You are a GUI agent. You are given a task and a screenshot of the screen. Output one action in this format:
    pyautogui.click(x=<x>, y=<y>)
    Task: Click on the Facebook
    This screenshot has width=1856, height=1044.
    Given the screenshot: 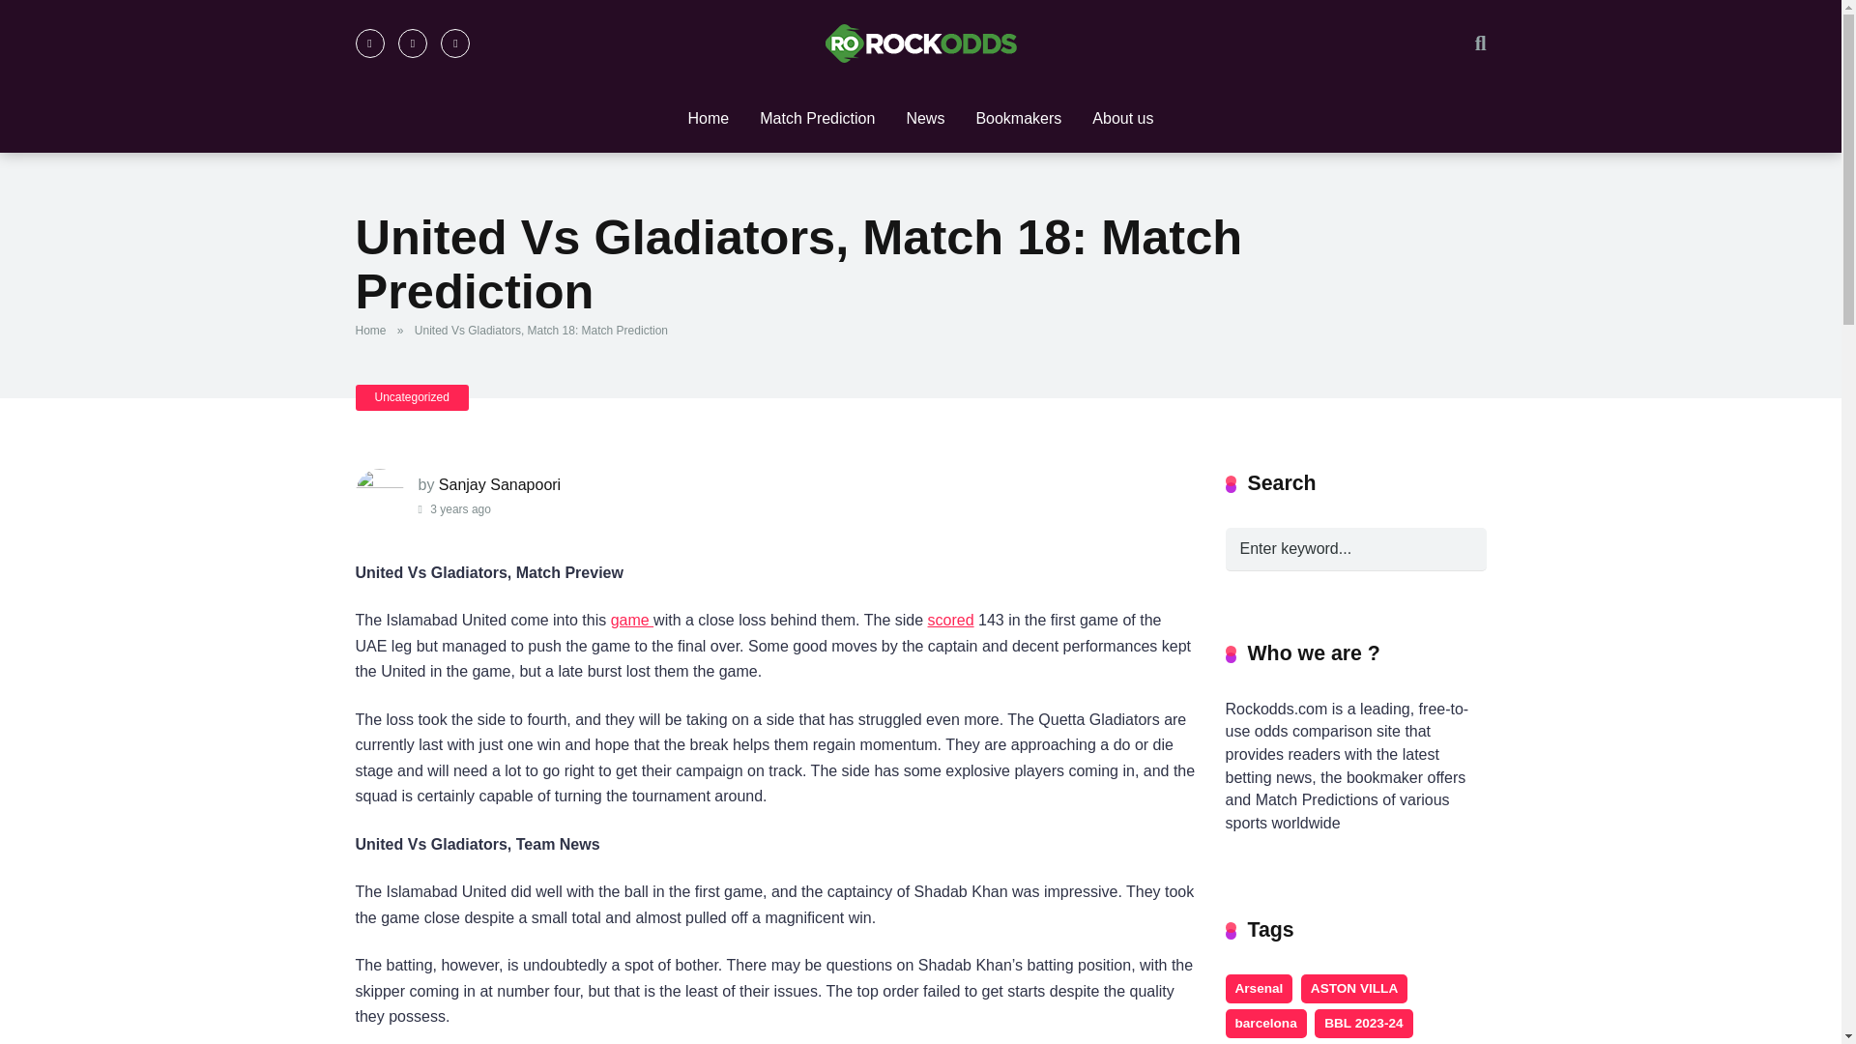 What is the action you would take?
    pyautogui.click(x=369, y=43)
    